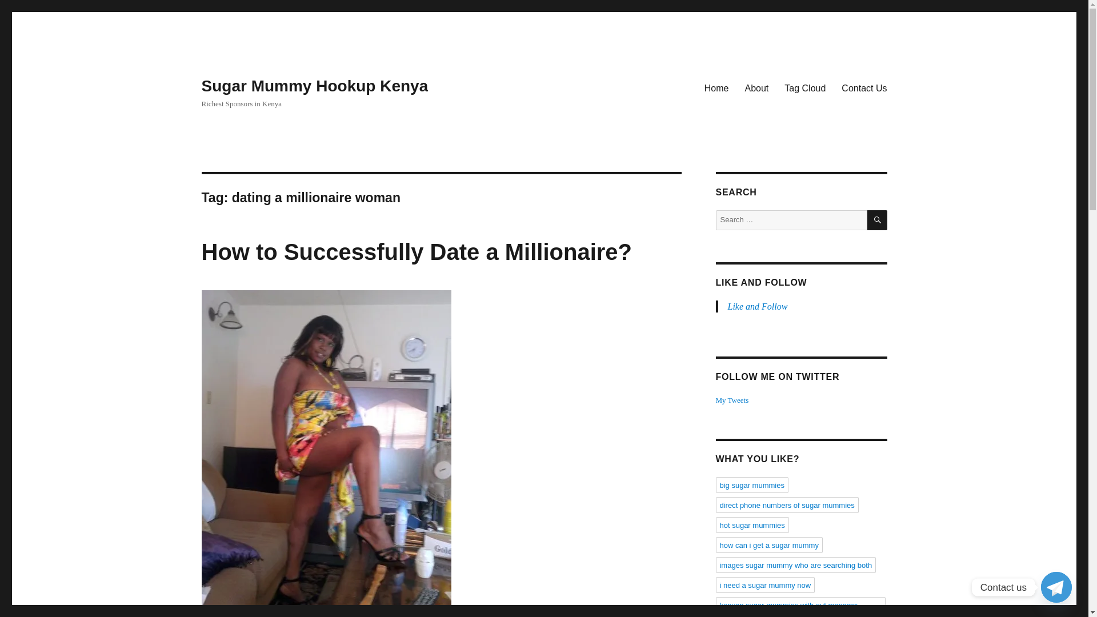 Image resolution: width=1097 pixels, height=617 pixels. I want to click on LIKE AND FOLLOW, so click(760, 282).